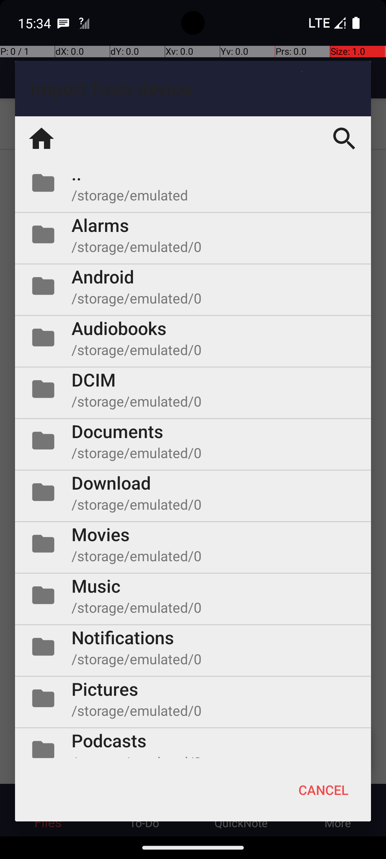  Describe the element at coordinates (193, 743) in the screenshot. I see `Folder Podcasts ` at that location.